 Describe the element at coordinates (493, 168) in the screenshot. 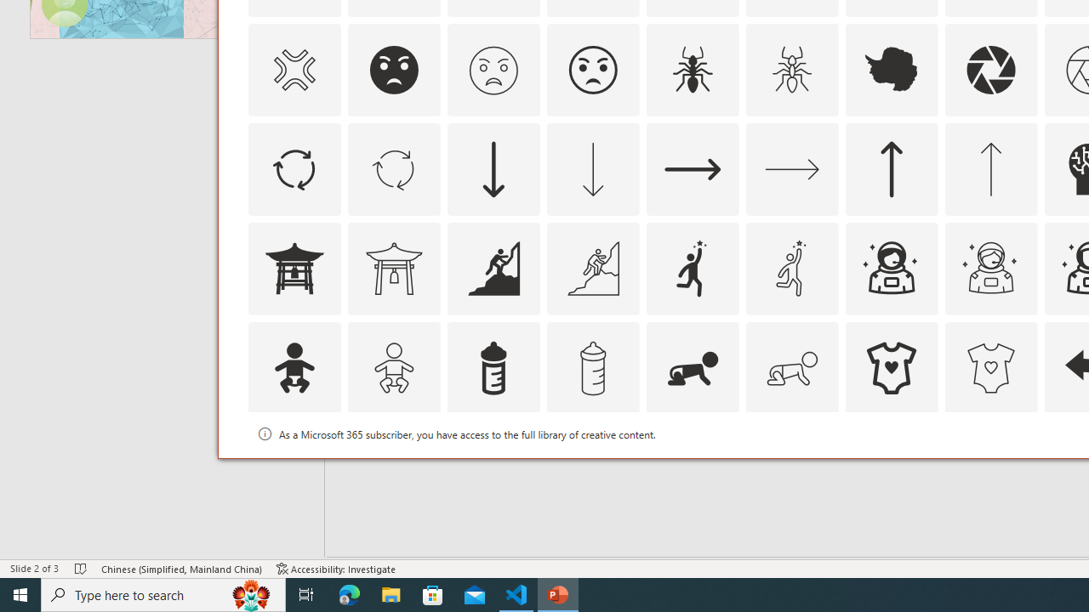

I see `AutomationID: Icons_ArrowDown` at that location.